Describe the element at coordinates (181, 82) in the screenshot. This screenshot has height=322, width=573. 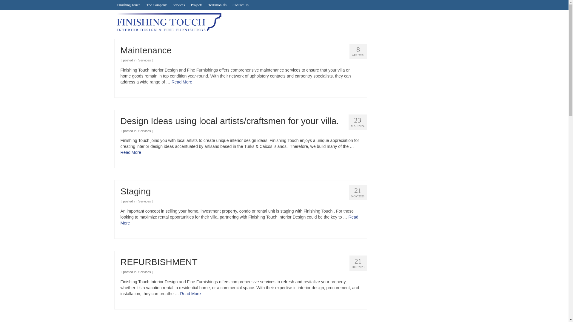
I see `Read More` at that location.